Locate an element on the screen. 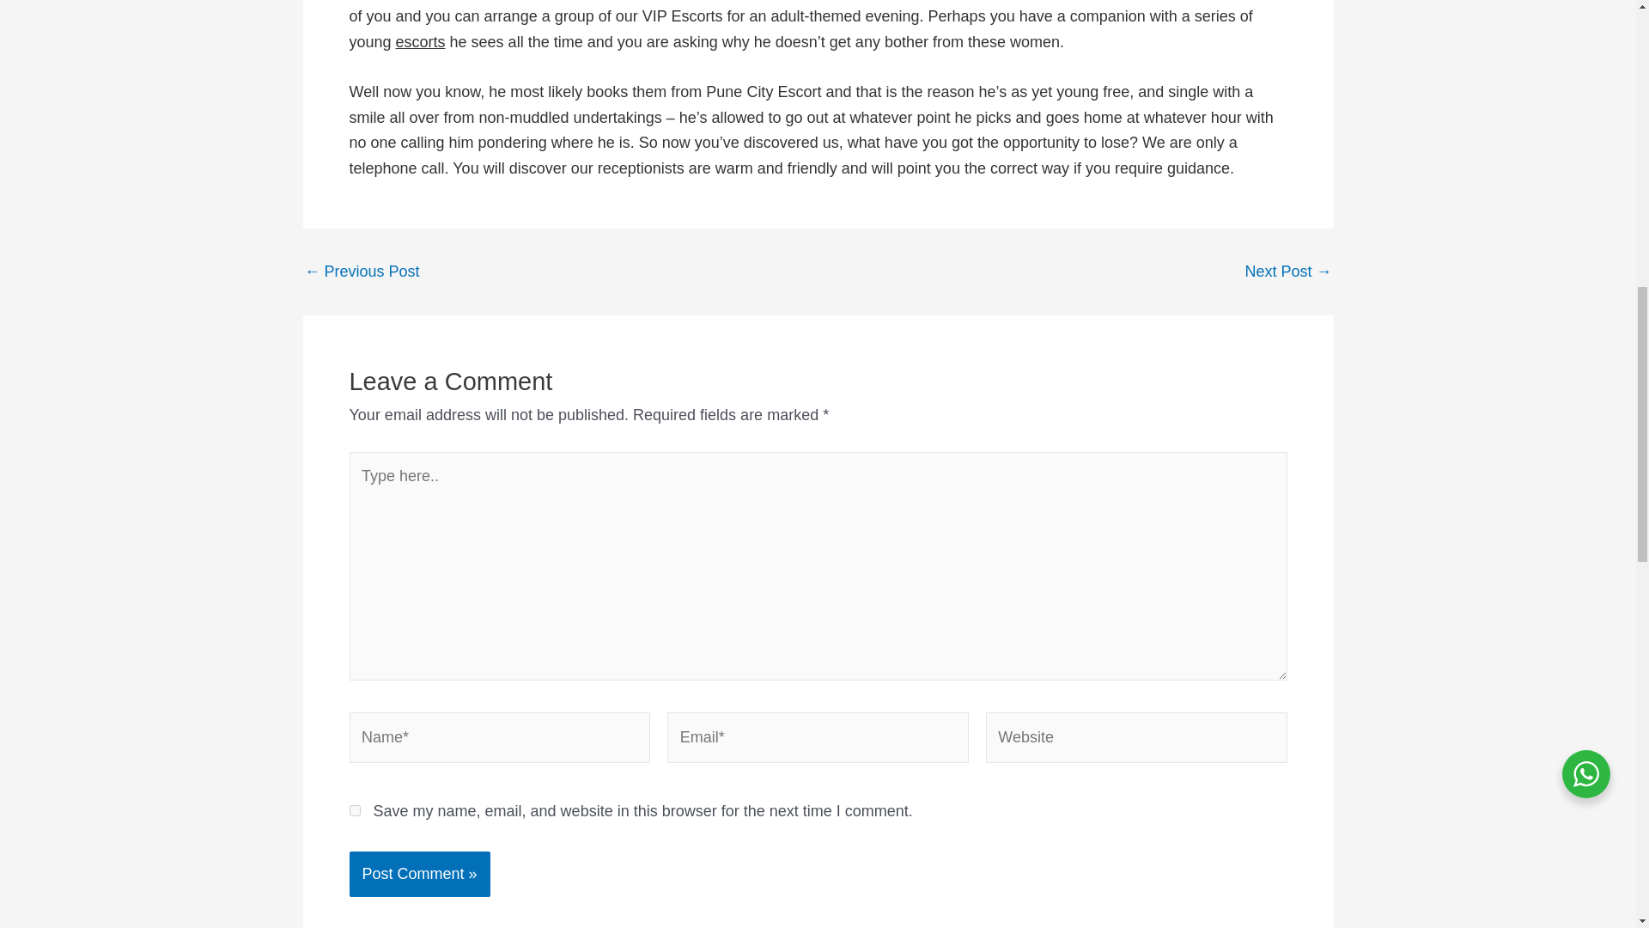 This screenshot has height=928, width=1649. Elite Independent Girls in Pune Booking is located at coordinates (361, 272).